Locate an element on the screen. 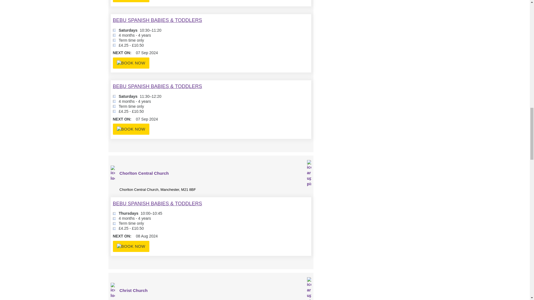 The height and width of the screenshot is (300, 534). BOOK NOW is located at coordinates (131, 246).